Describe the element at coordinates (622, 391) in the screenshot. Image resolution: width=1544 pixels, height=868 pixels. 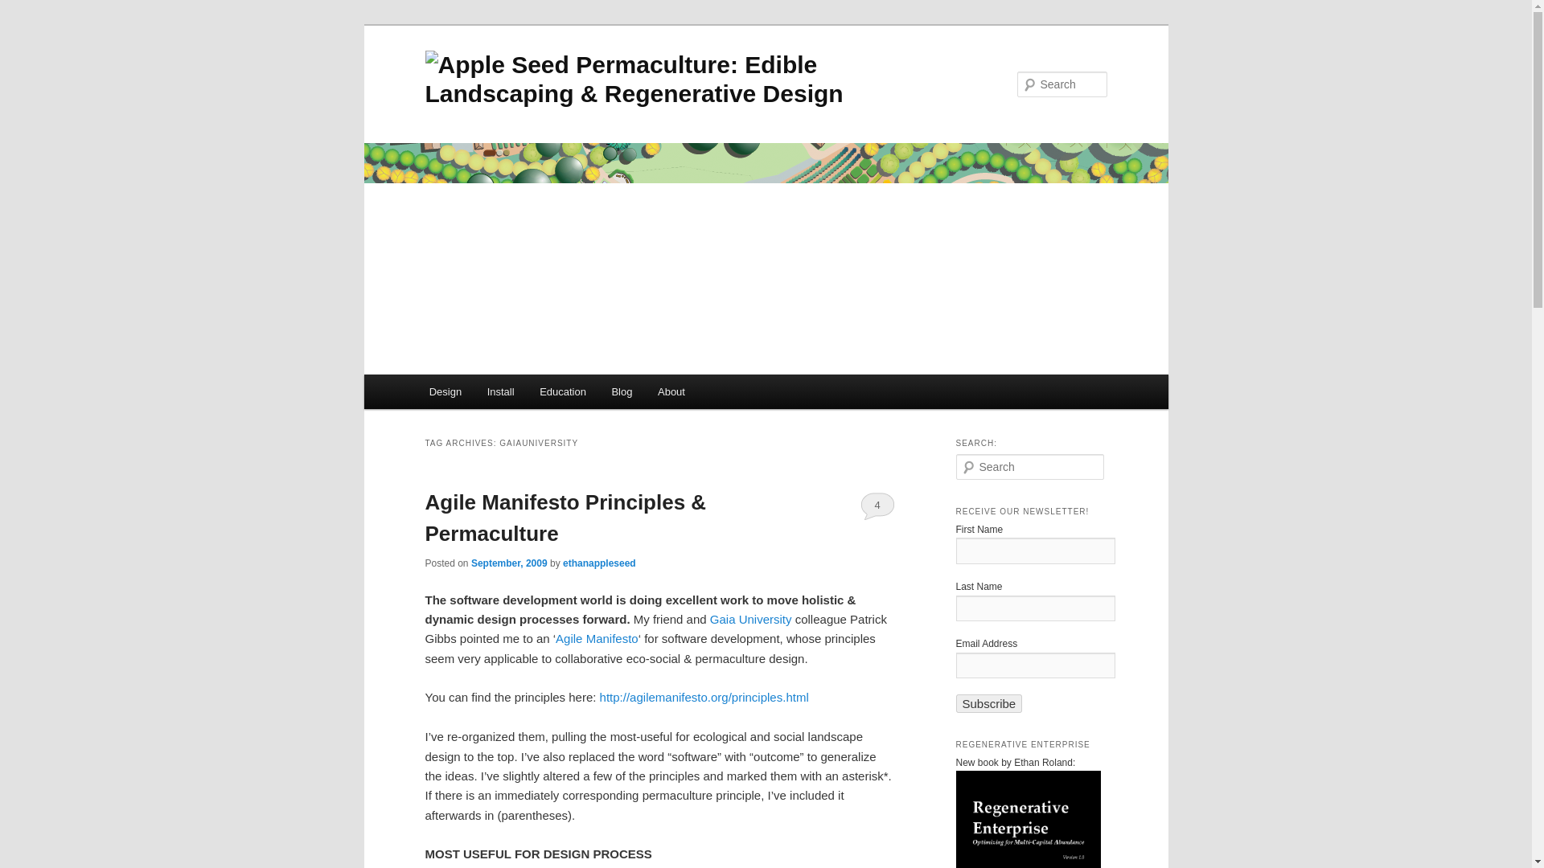
I see `Blog` at that location.